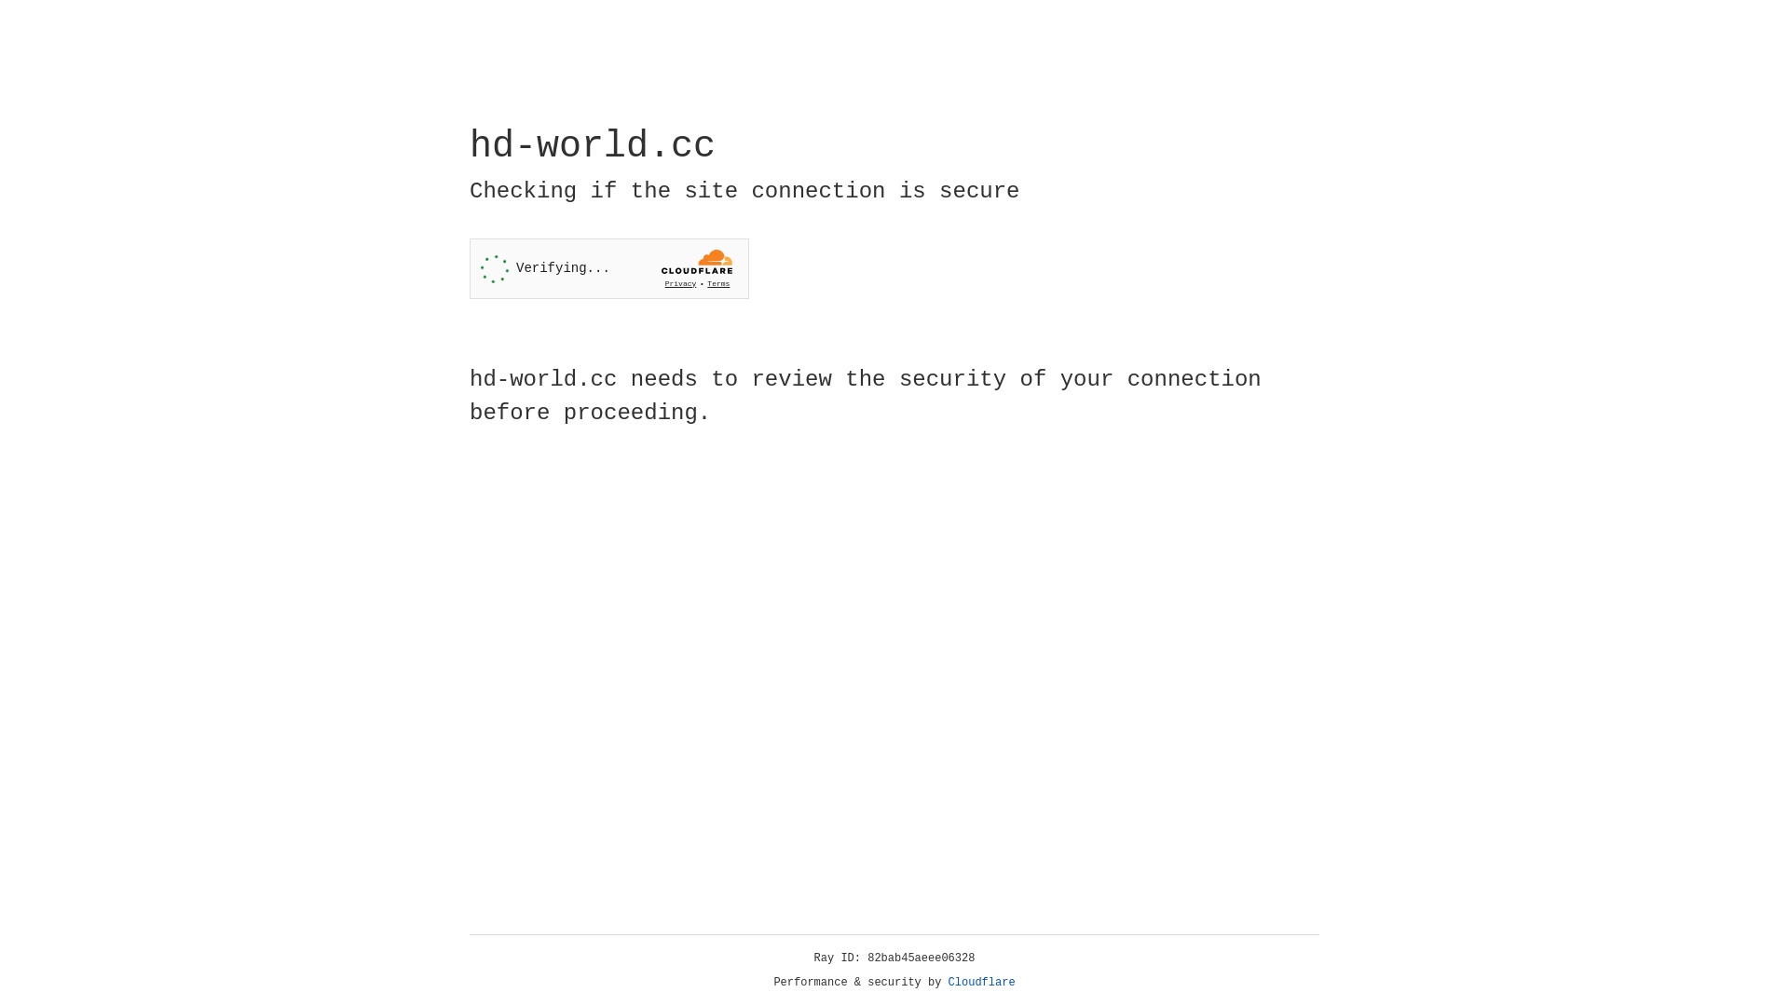  Describe the element at coordinates (982, 983) in the screenshot. I see `Cloudflare` at that location.